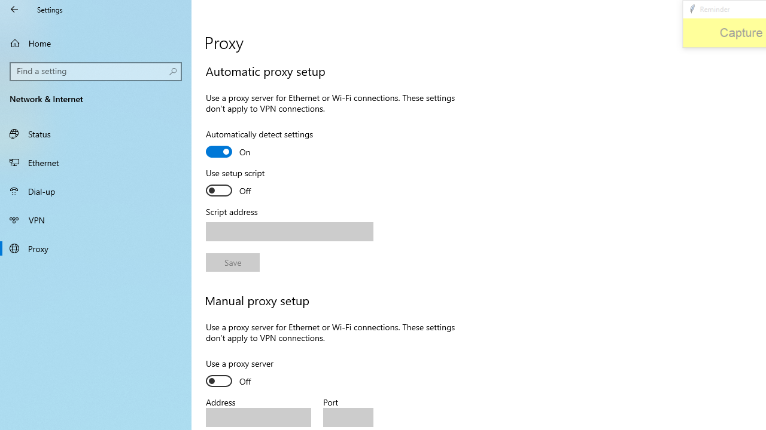  Describe the element at coordinates (96, 43) in the screenshot. I see `Home` at that location.